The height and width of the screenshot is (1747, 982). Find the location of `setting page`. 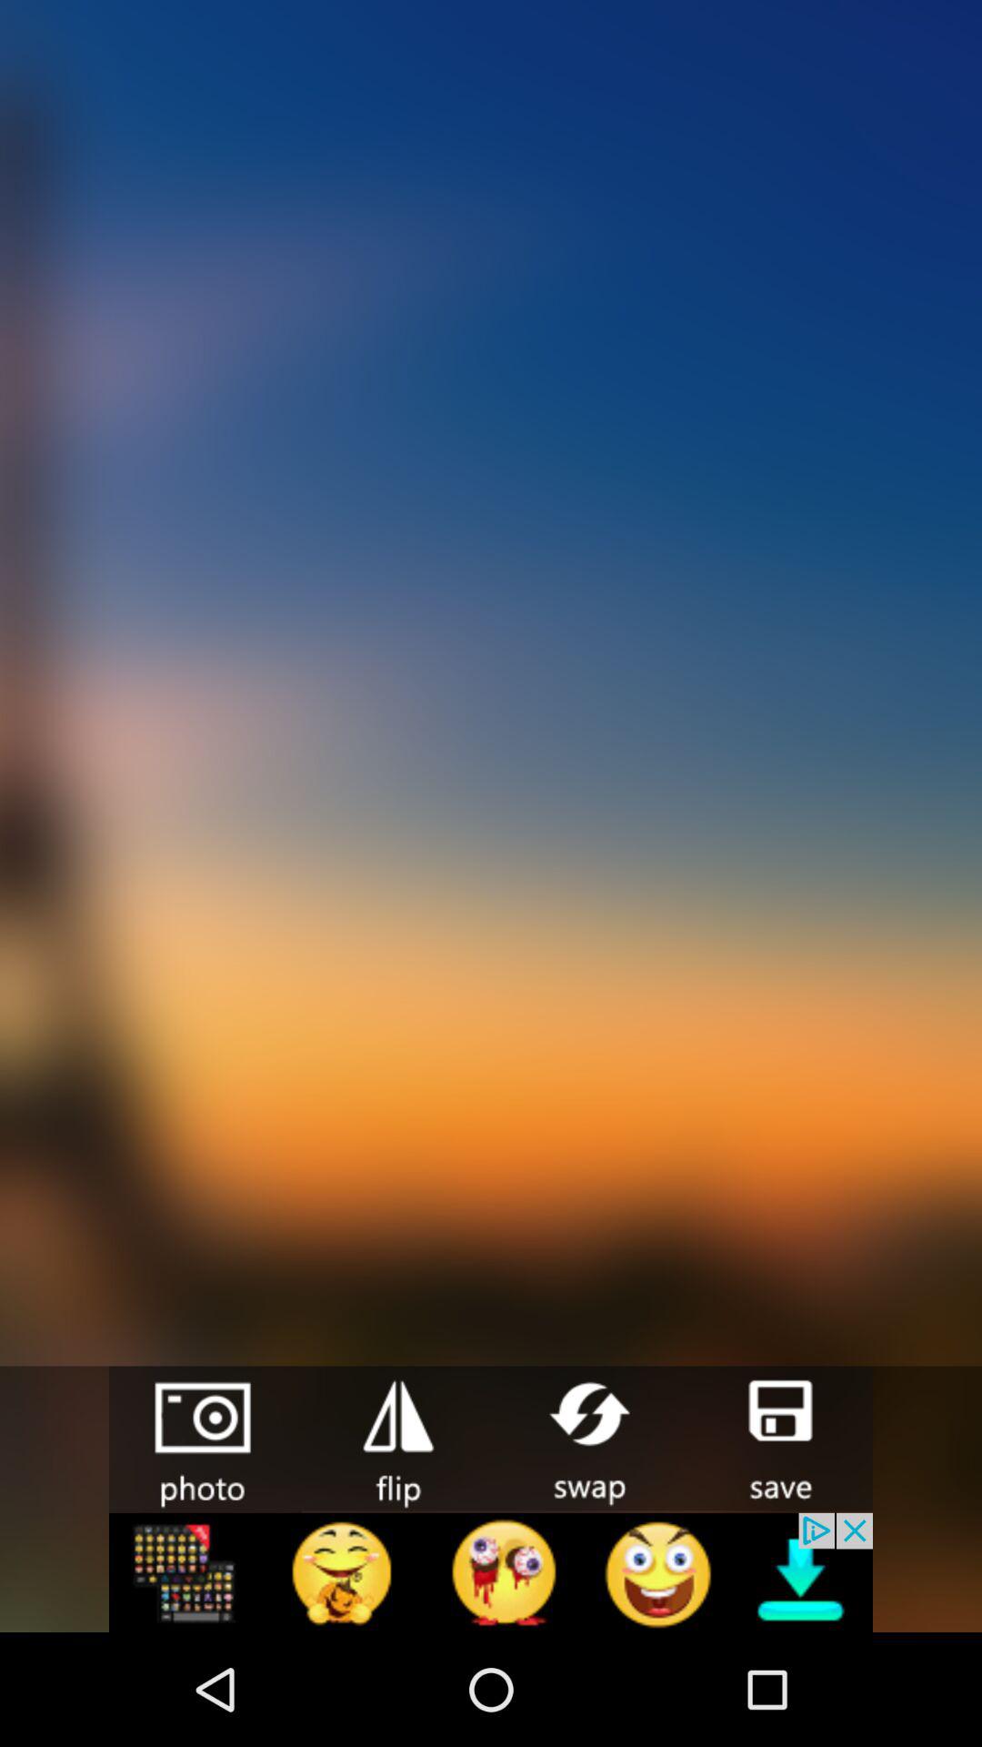

setting page is located at coordinates (396, 1438).